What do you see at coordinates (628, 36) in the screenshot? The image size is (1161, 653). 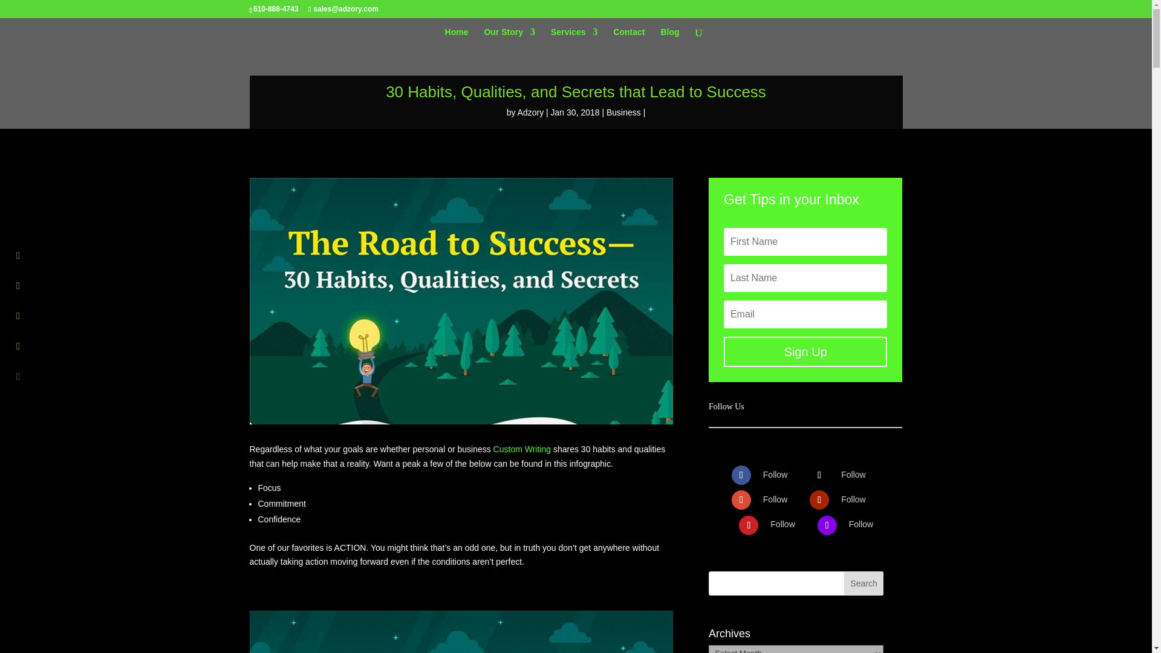 I see `Contact` at bounding box center [628, 36].